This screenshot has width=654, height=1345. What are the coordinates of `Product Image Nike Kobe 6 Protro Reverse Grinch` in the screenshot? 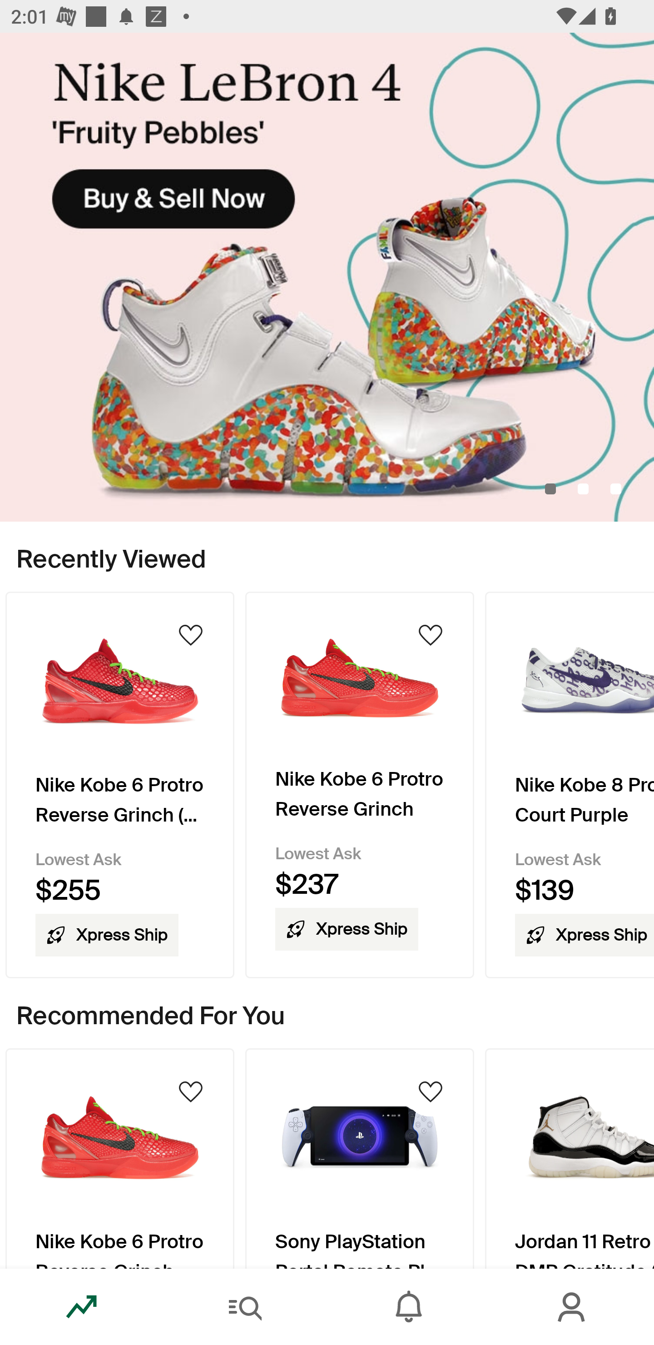 It's located at (119, 1158).